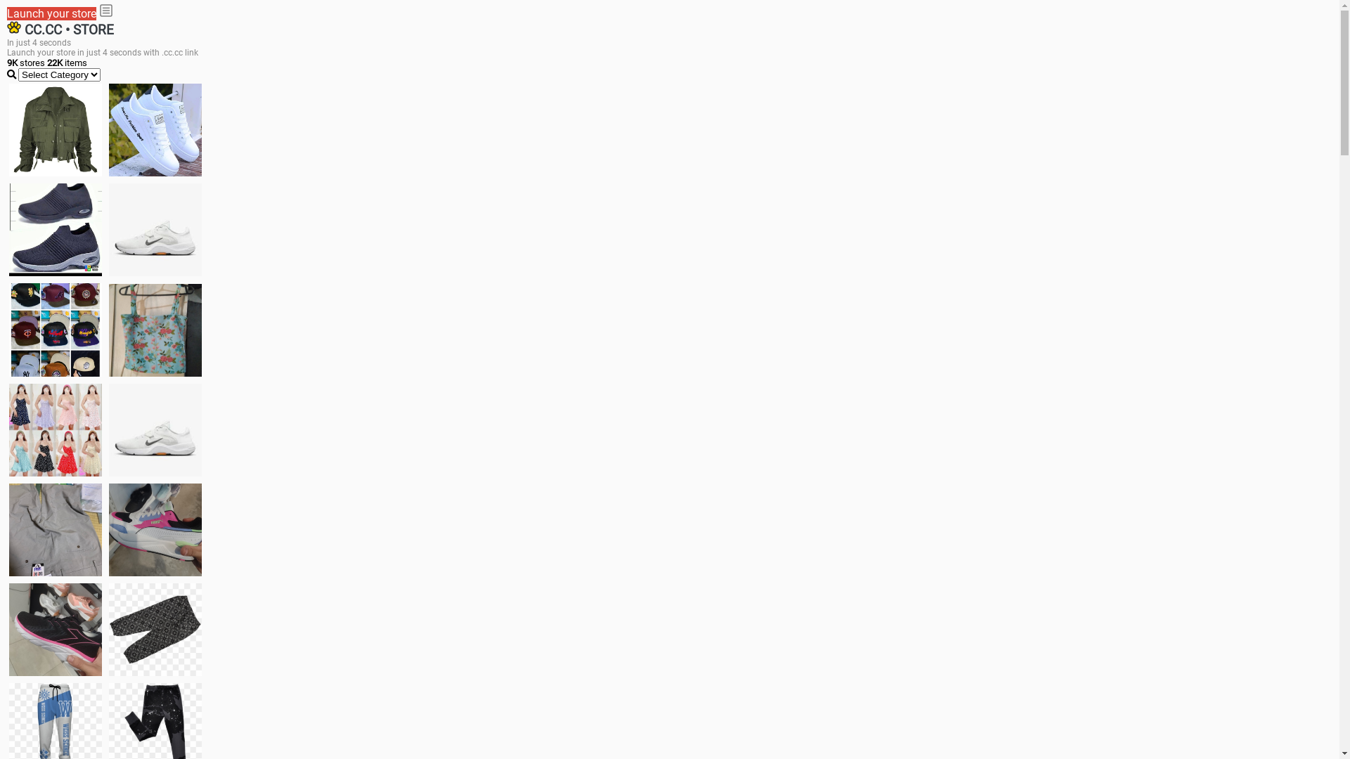 This screenshot has width=1350, height=759. I want to click on white shoes, so click(155, 130).